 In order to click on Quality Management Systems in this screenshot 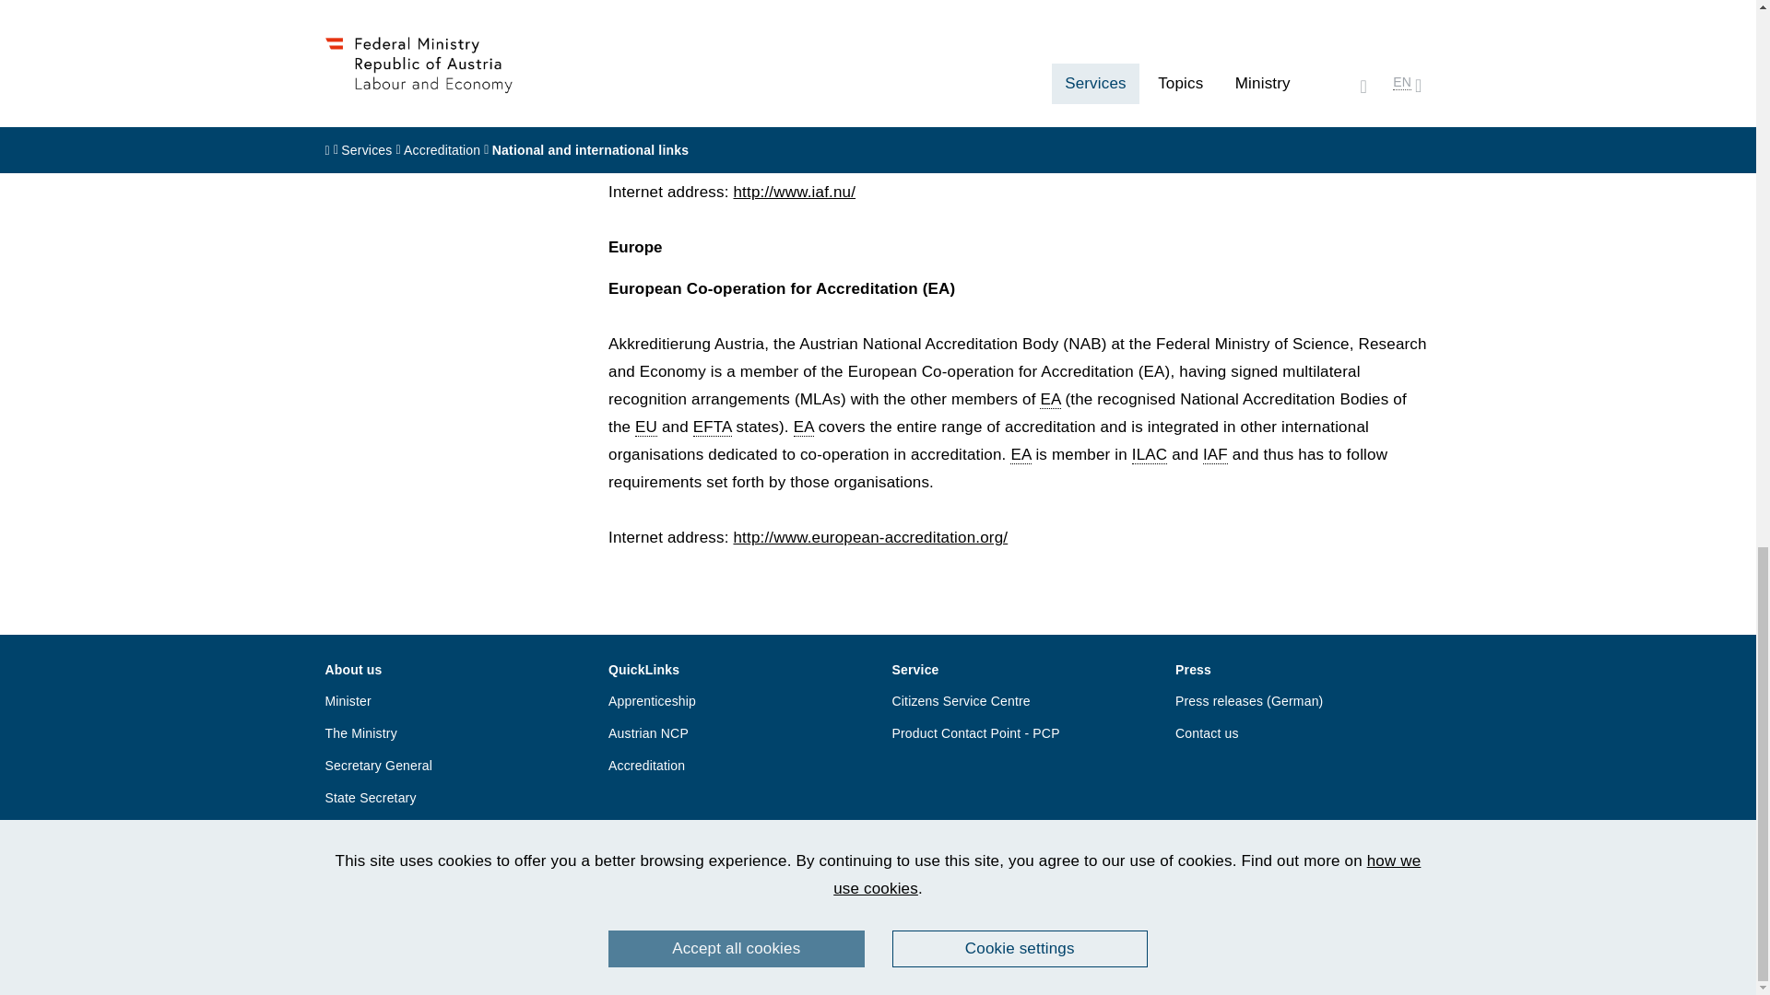, I will do `click(1001, 53)`.